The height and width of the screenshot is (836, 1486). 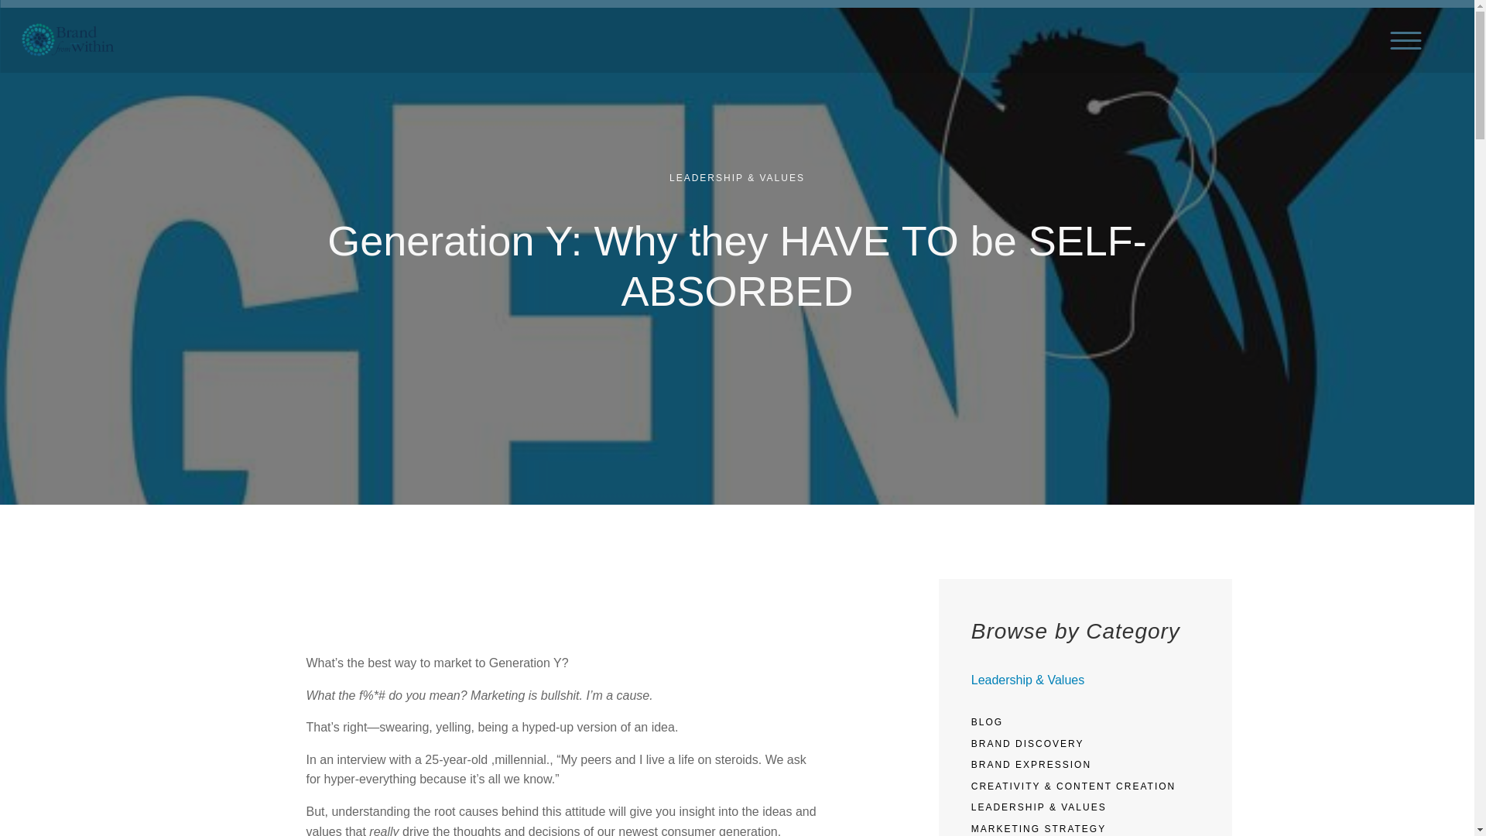 What do you see at coordinates (1039, 828) in the screenshot?
I see `MARKETING STRATEGY` at bounding box center [1039, 828].